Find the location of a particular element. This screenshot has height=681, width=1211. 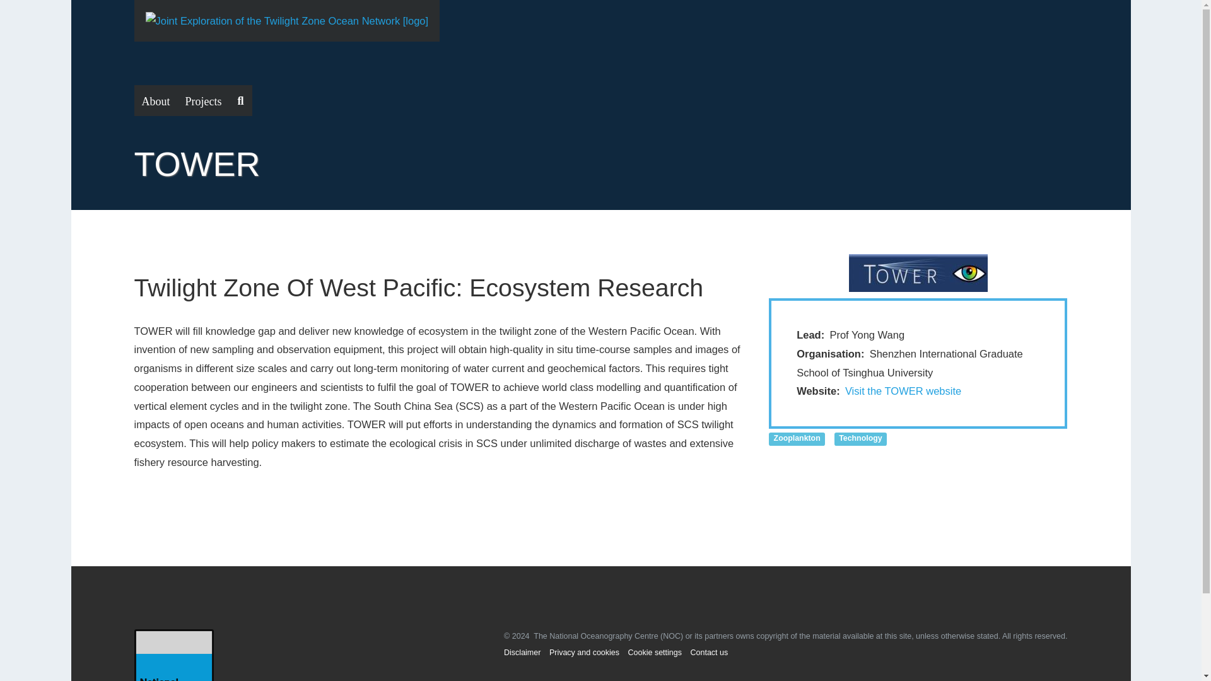

Projects is located at coordinates (204, 100).